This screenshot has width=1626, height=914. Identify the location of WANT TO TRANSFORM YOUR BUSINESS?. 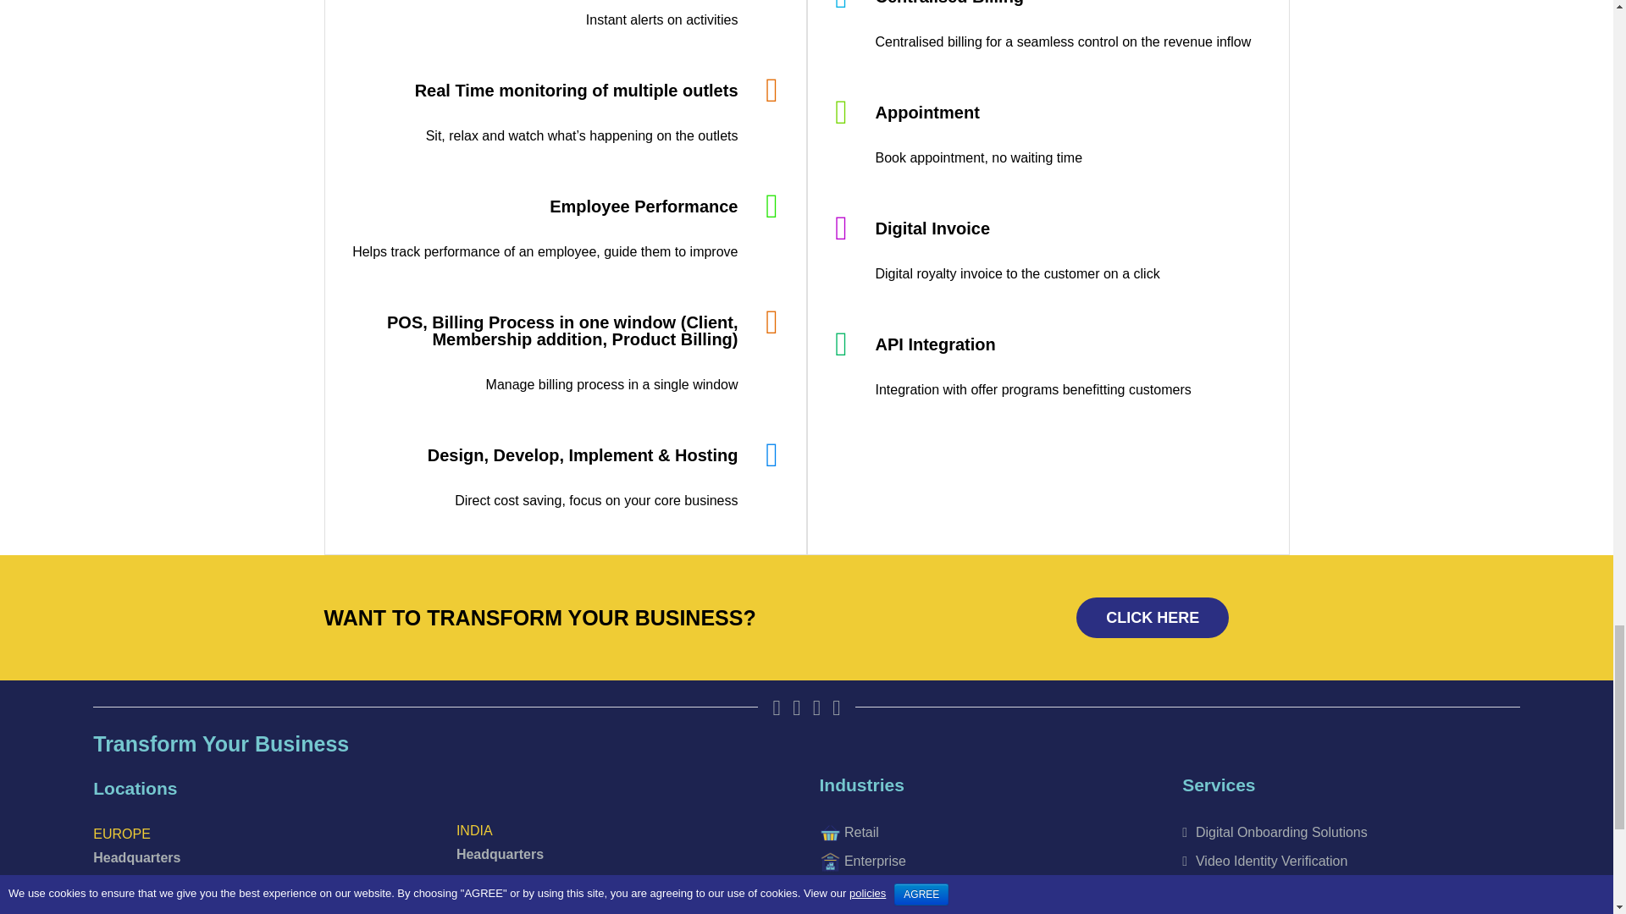
(539, 618).